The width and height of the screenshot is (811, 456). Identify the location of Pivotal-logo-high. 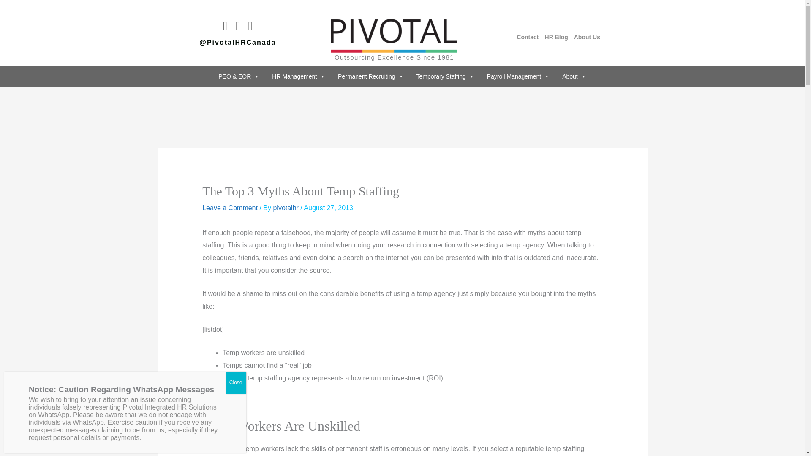
(394, 36).